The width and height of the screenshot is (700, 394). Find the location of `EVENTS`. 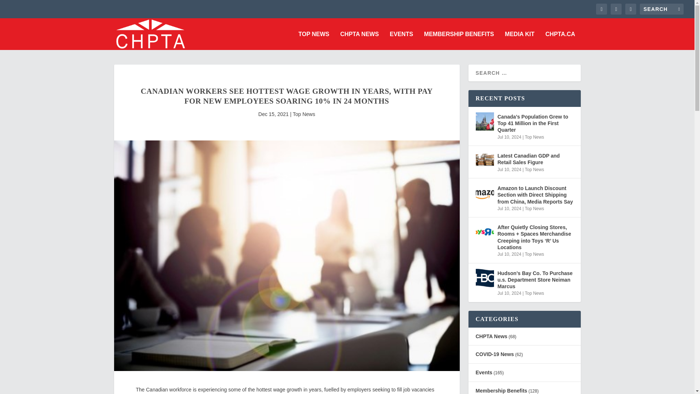

EVENTS is located at coordinates (401, 41).